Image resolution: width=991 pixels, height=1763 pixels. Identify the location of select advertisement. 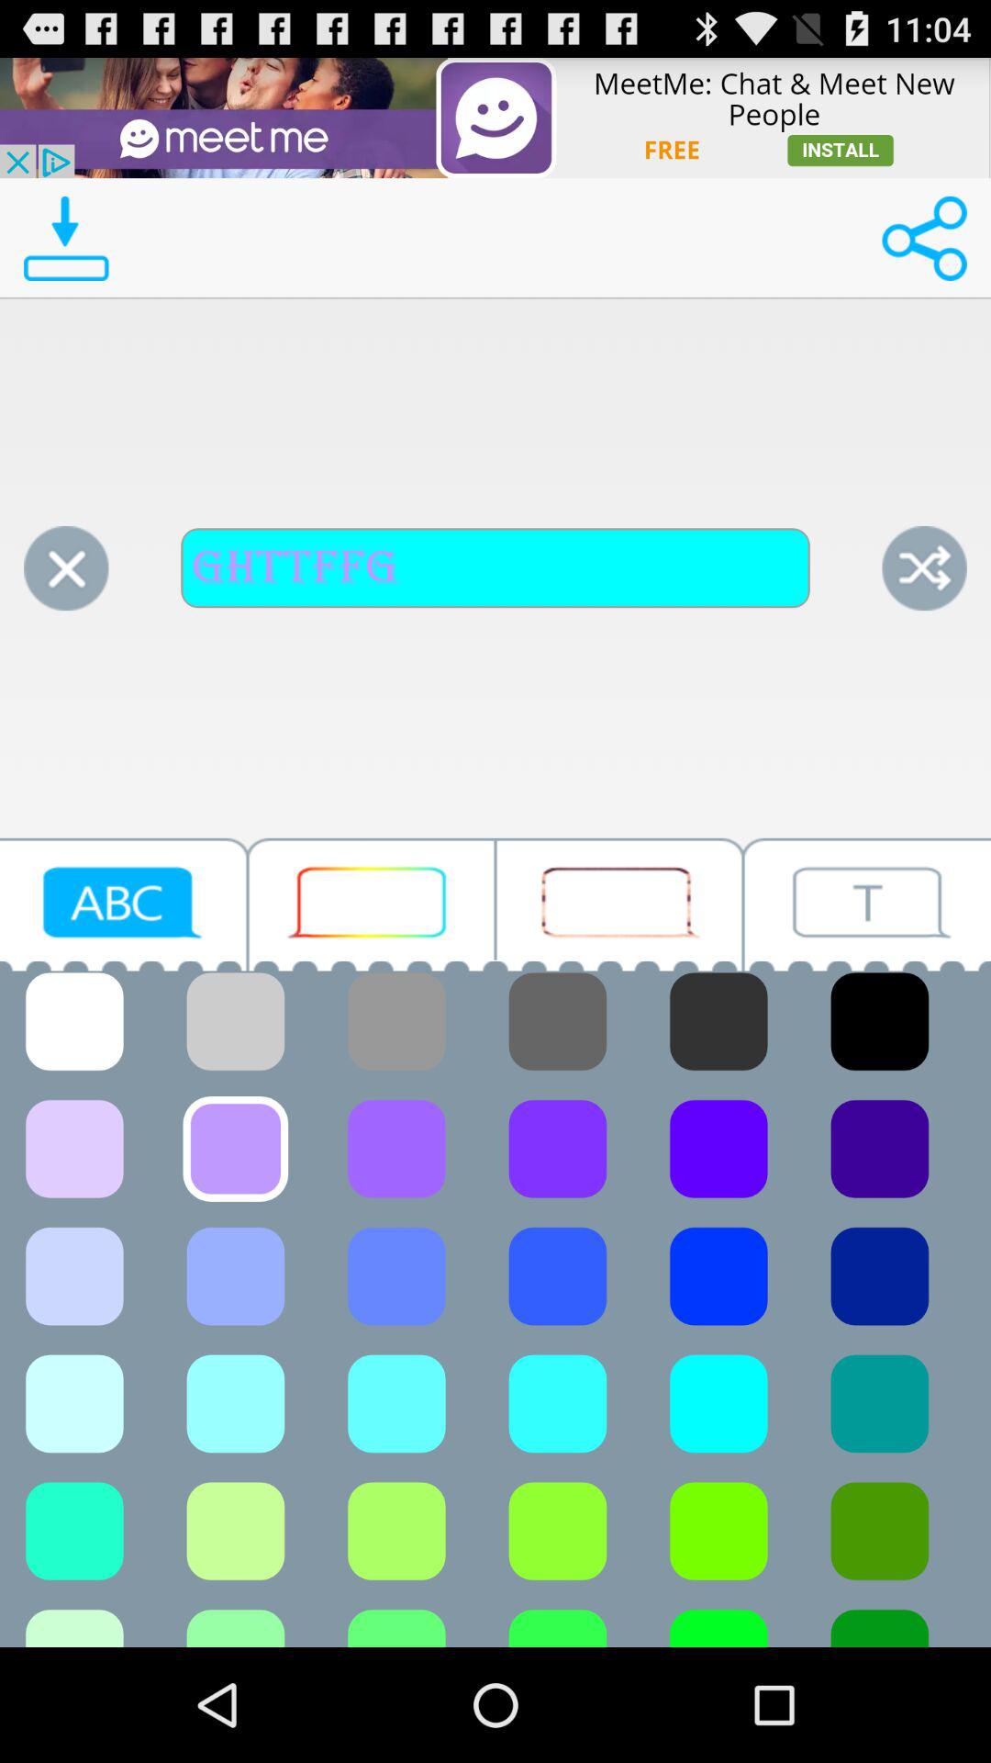
(495, 118).